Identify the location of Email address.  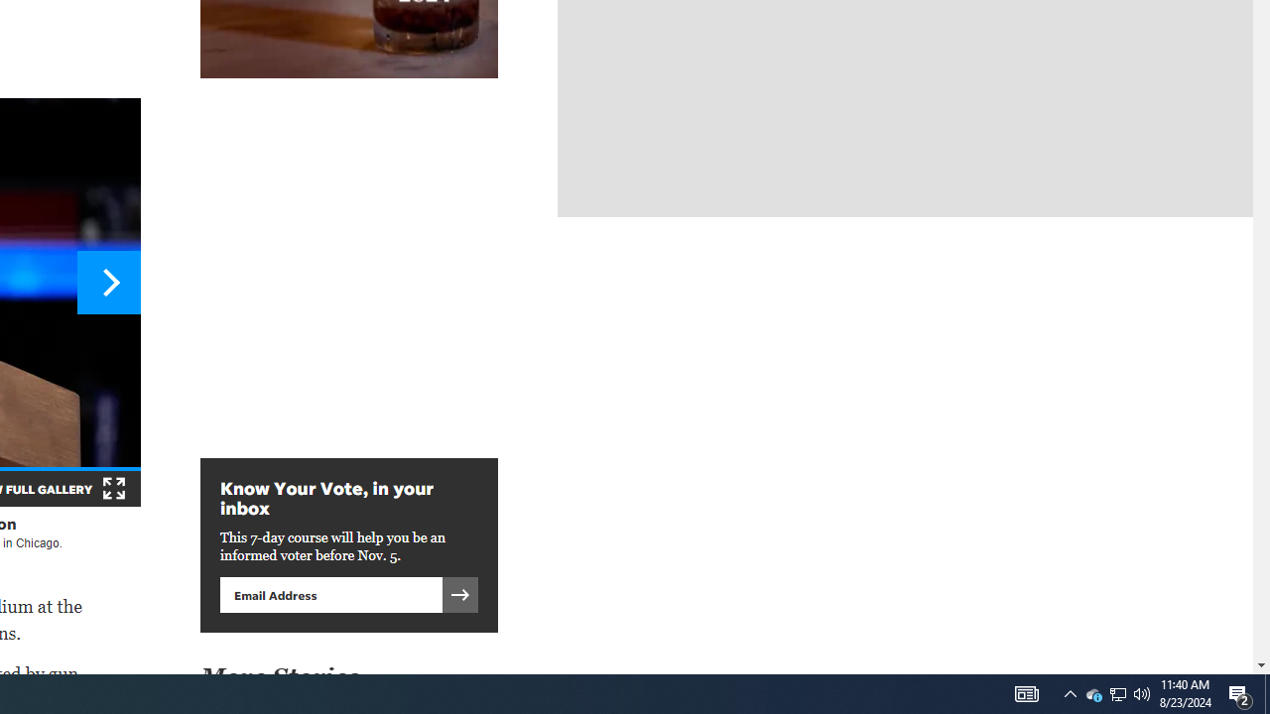
(330, 594).